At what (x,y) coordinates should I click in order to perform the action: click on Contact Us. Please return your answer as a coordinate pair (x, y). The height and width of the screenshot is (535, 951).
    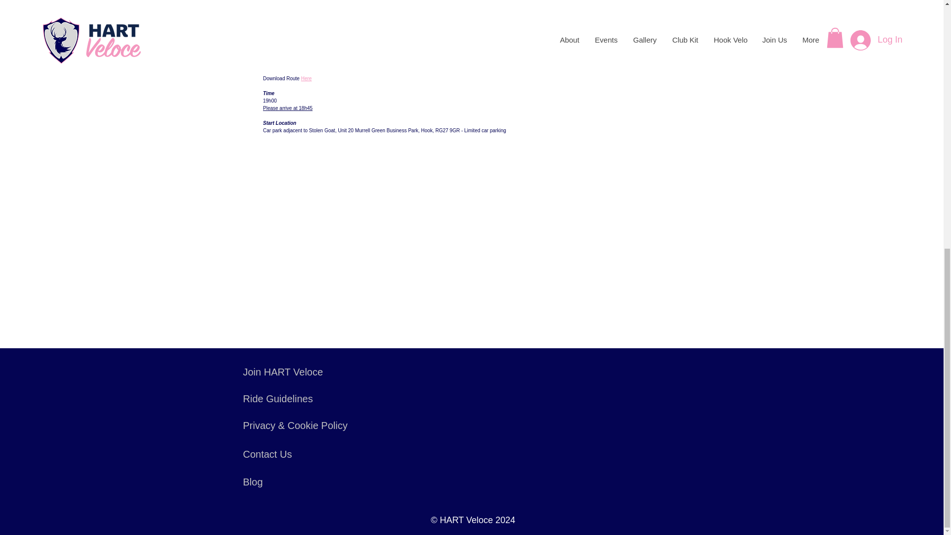
    Looking at the image, I should click on (267, 454).